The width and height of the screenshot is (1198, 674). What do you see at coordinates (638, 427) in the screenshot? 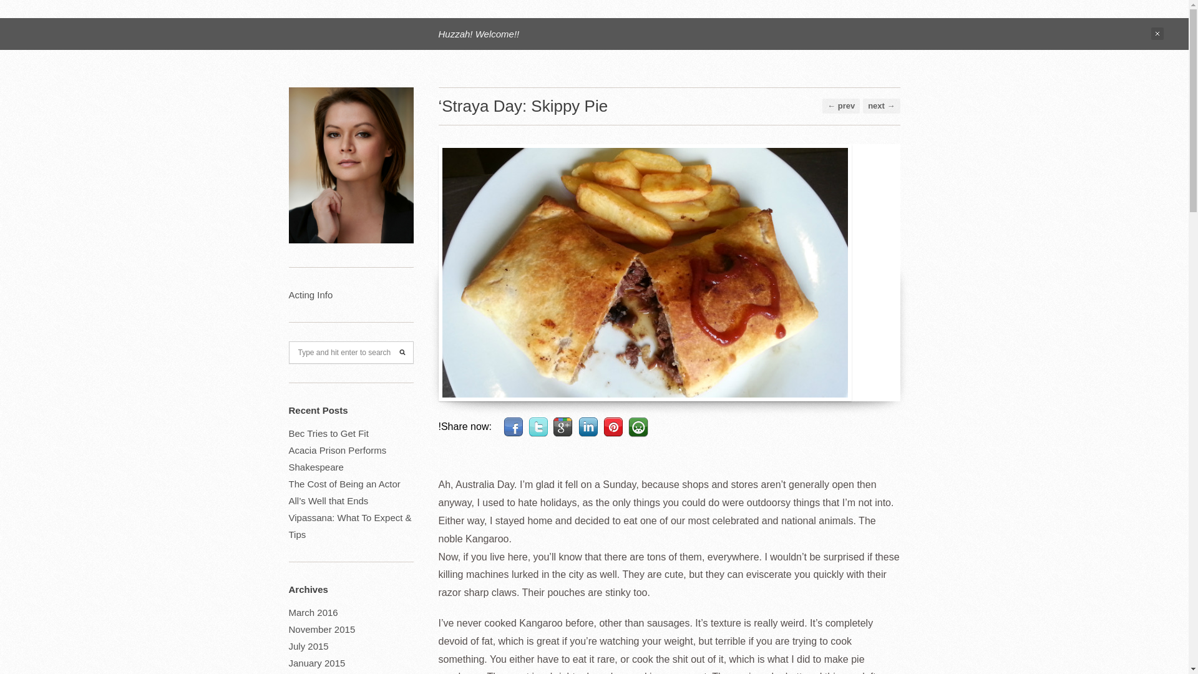
I see `!Share` at bounding box center [638, 427].